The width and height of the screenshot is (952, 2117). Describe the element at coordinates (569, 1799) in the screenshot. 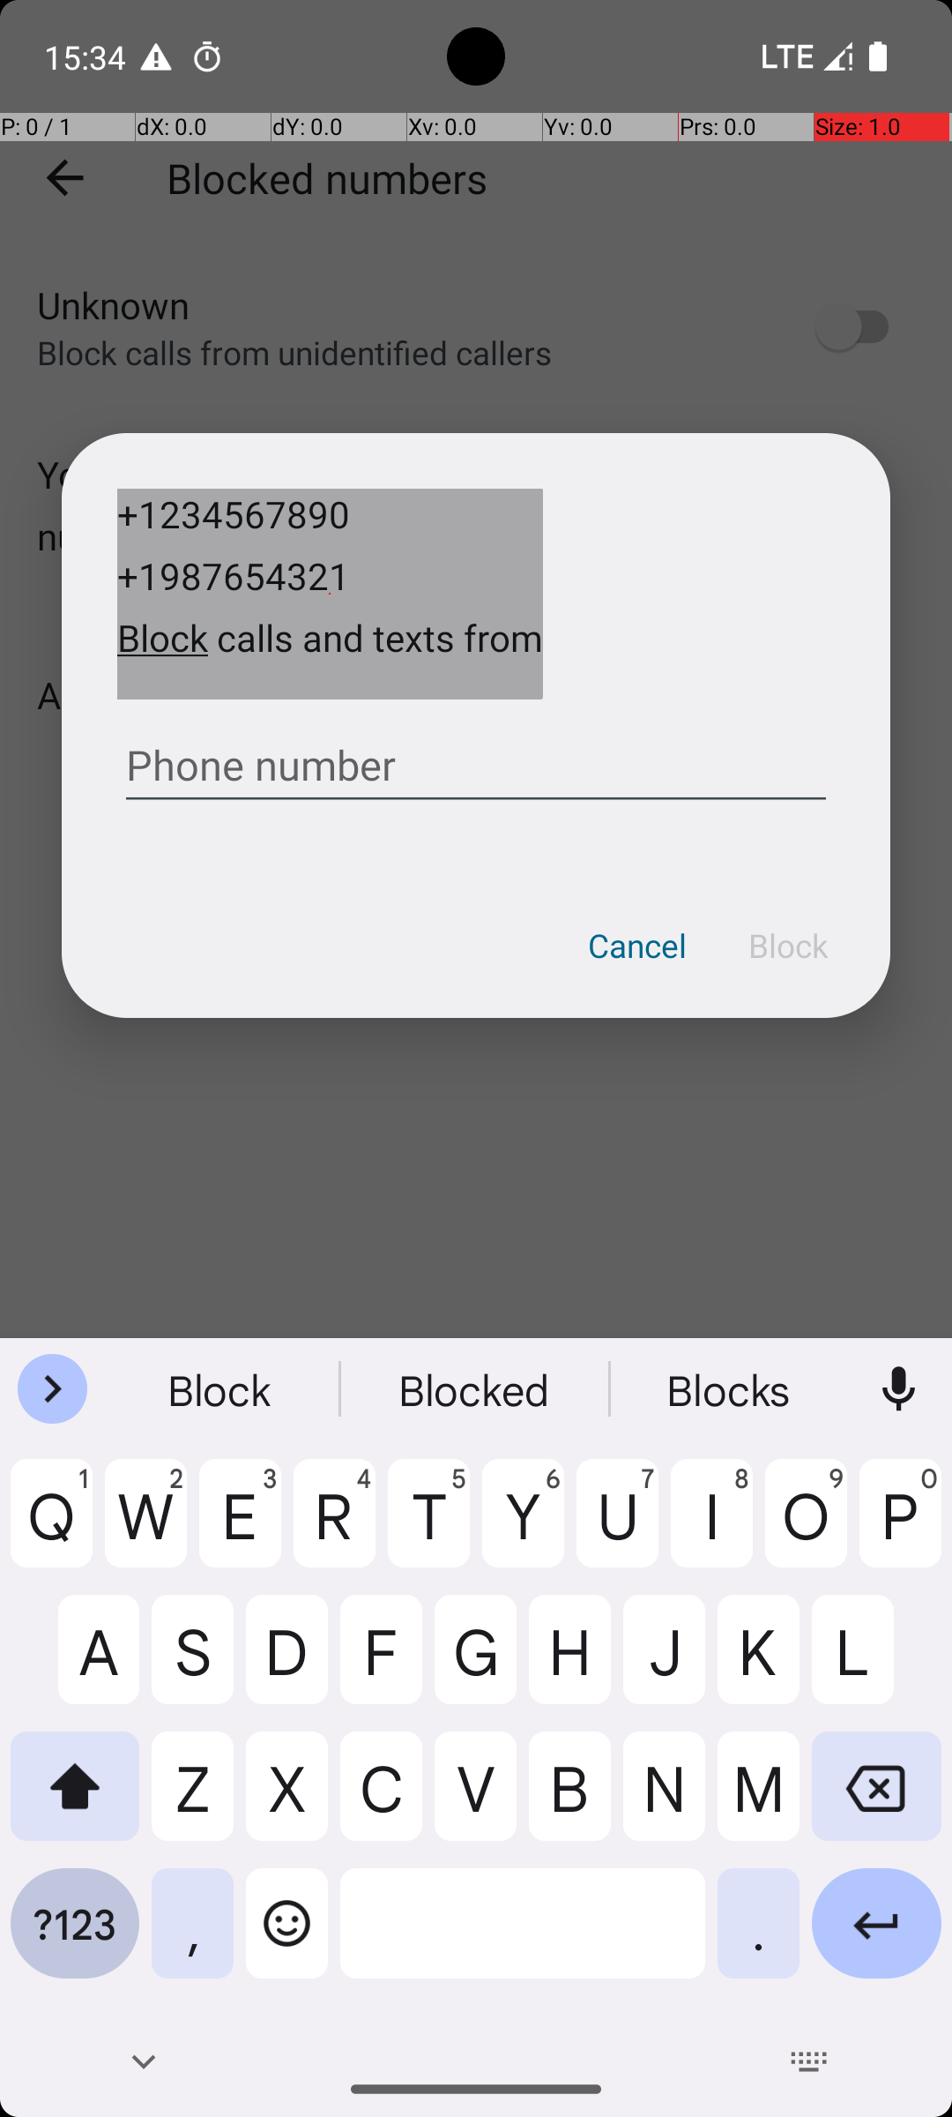

I see `B` at that location.